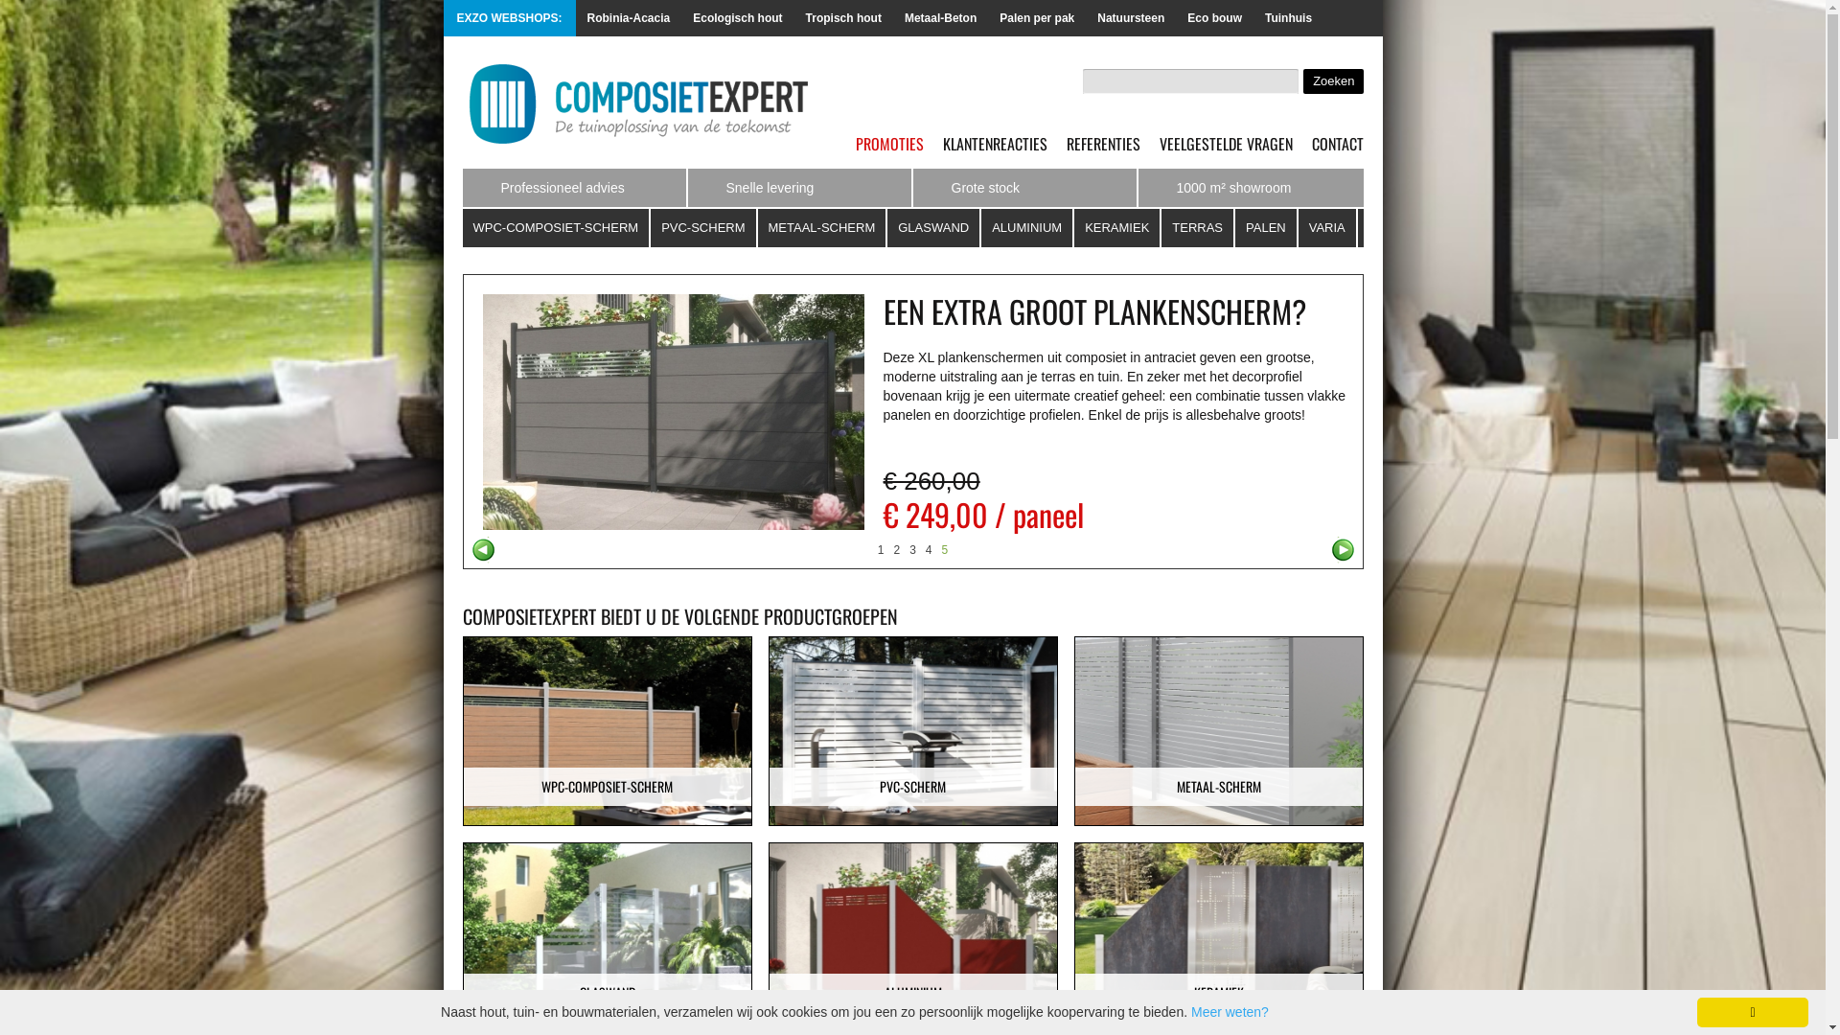 This screenshot has height=1035, width=1840. I want to click on Meer weten?, so click(1230, 1012).